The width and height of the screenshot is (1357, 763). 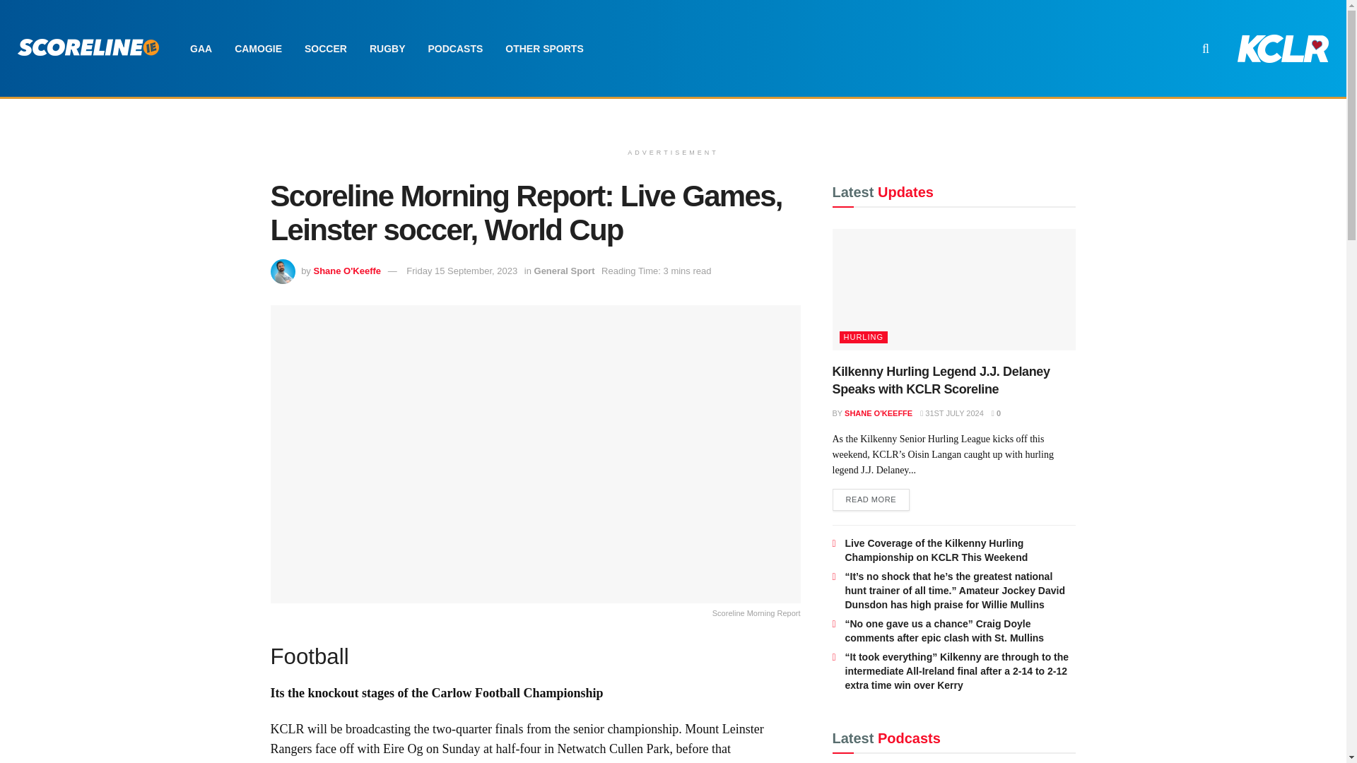 I want to click on OTHER SPORTS, so click(x=544, y=48).